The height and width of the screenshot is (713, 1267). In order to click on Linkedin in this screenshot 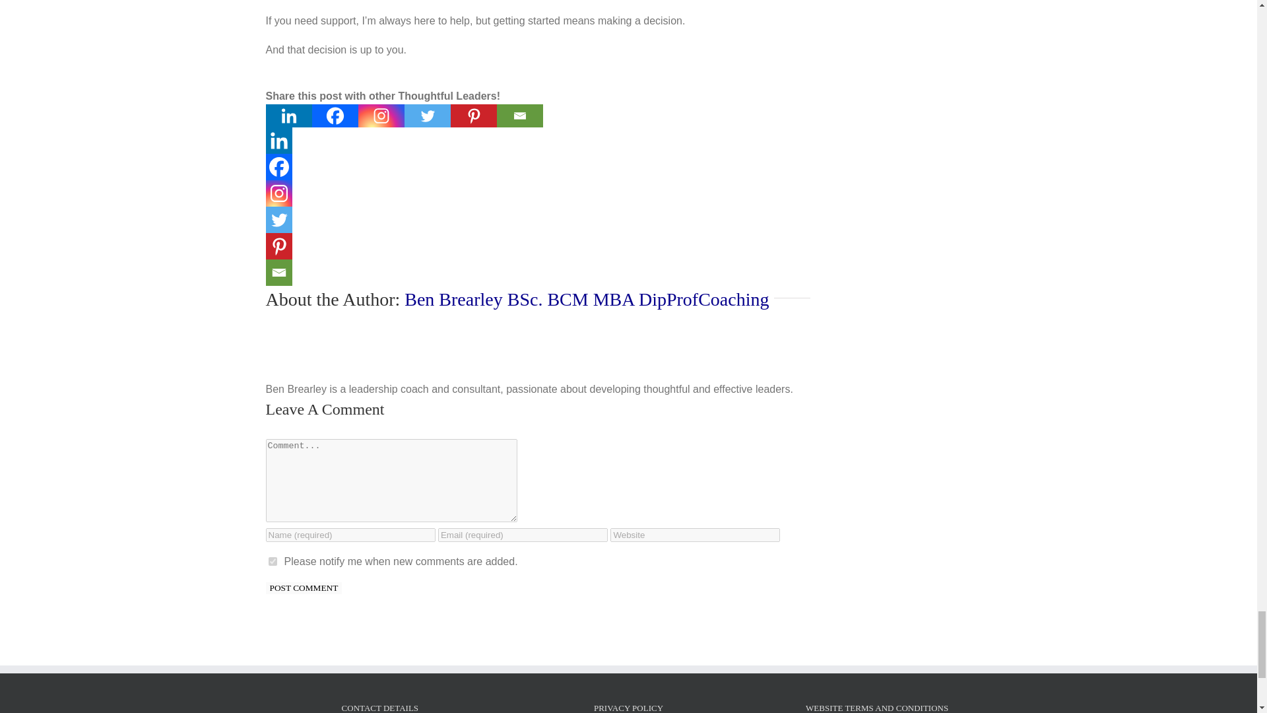, I will do `click(288, 116)`.